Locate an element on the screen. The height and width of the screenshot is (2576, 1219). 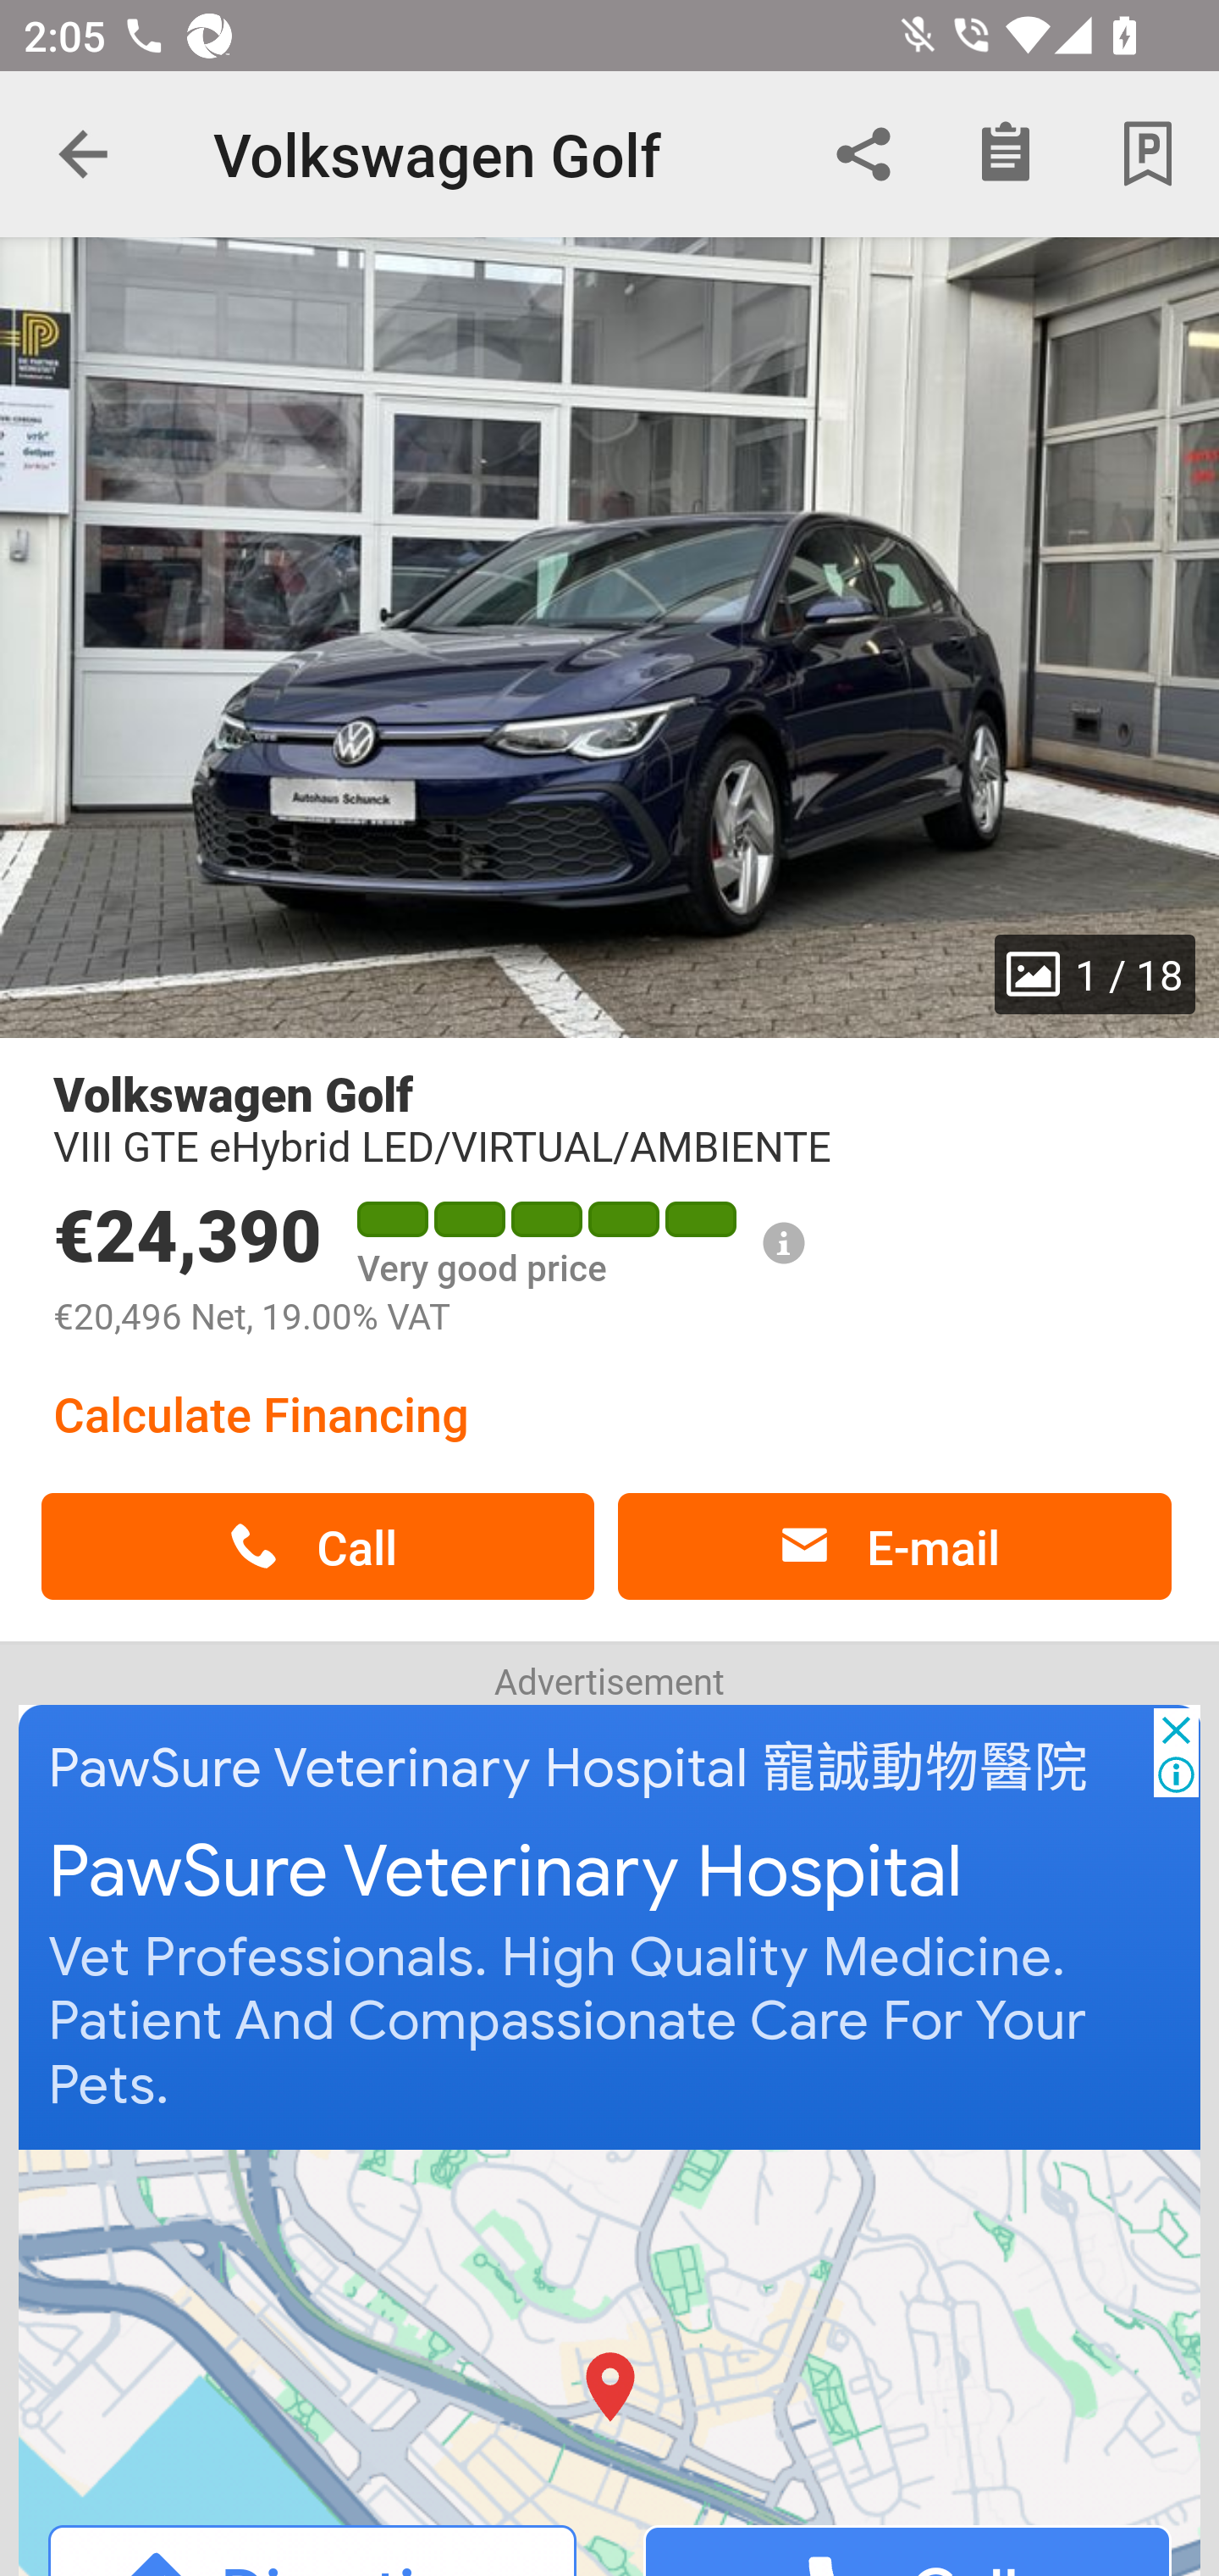
Share via is located at coordinates (863, 154).